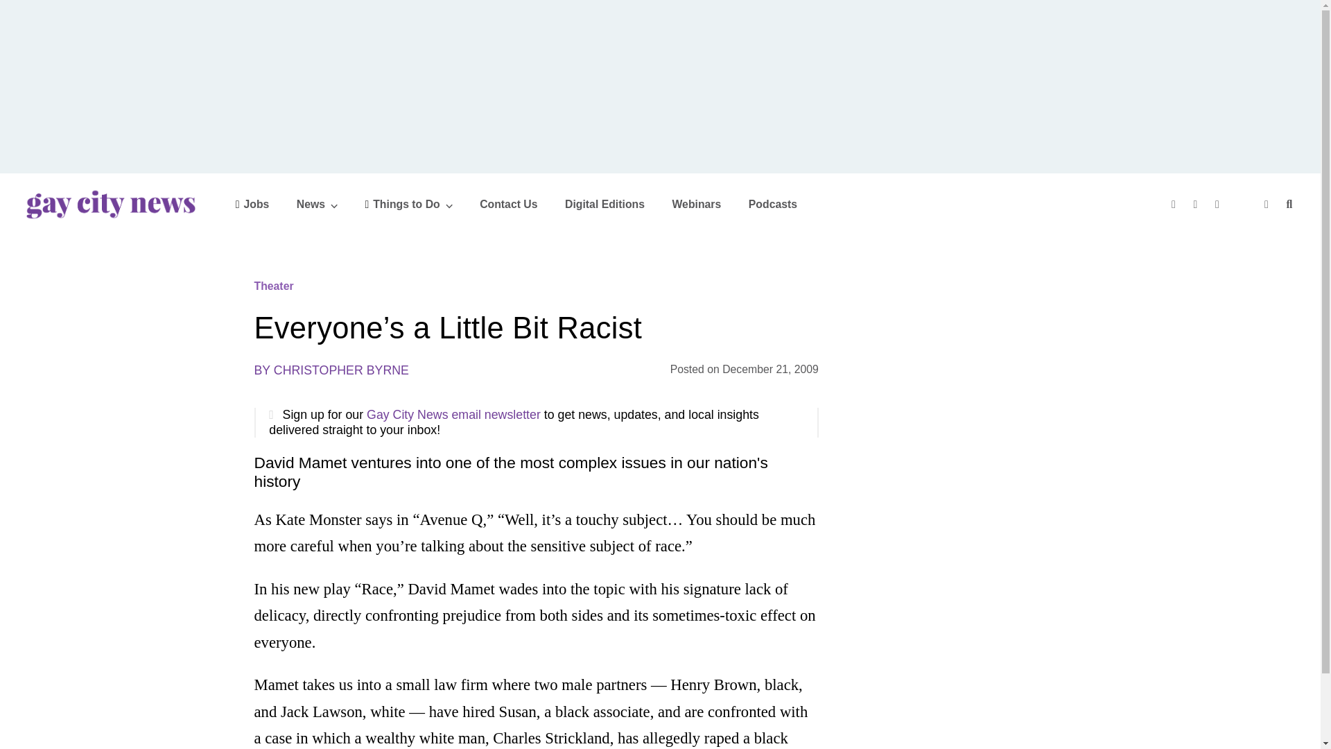 Image resolution: width=1331 pixels, height=749 pixels. What do you see at coordinates (604, 204) in the screenshot?
I see `Digital Editions` at bounding box center [604, 204].